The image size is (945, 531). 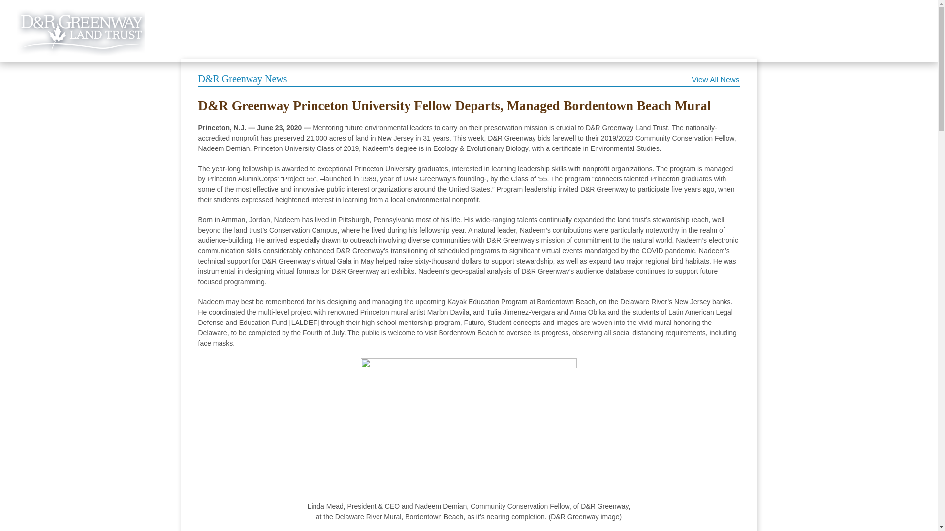 I want to click on Preservation Stories, so click(x=271, y=38).